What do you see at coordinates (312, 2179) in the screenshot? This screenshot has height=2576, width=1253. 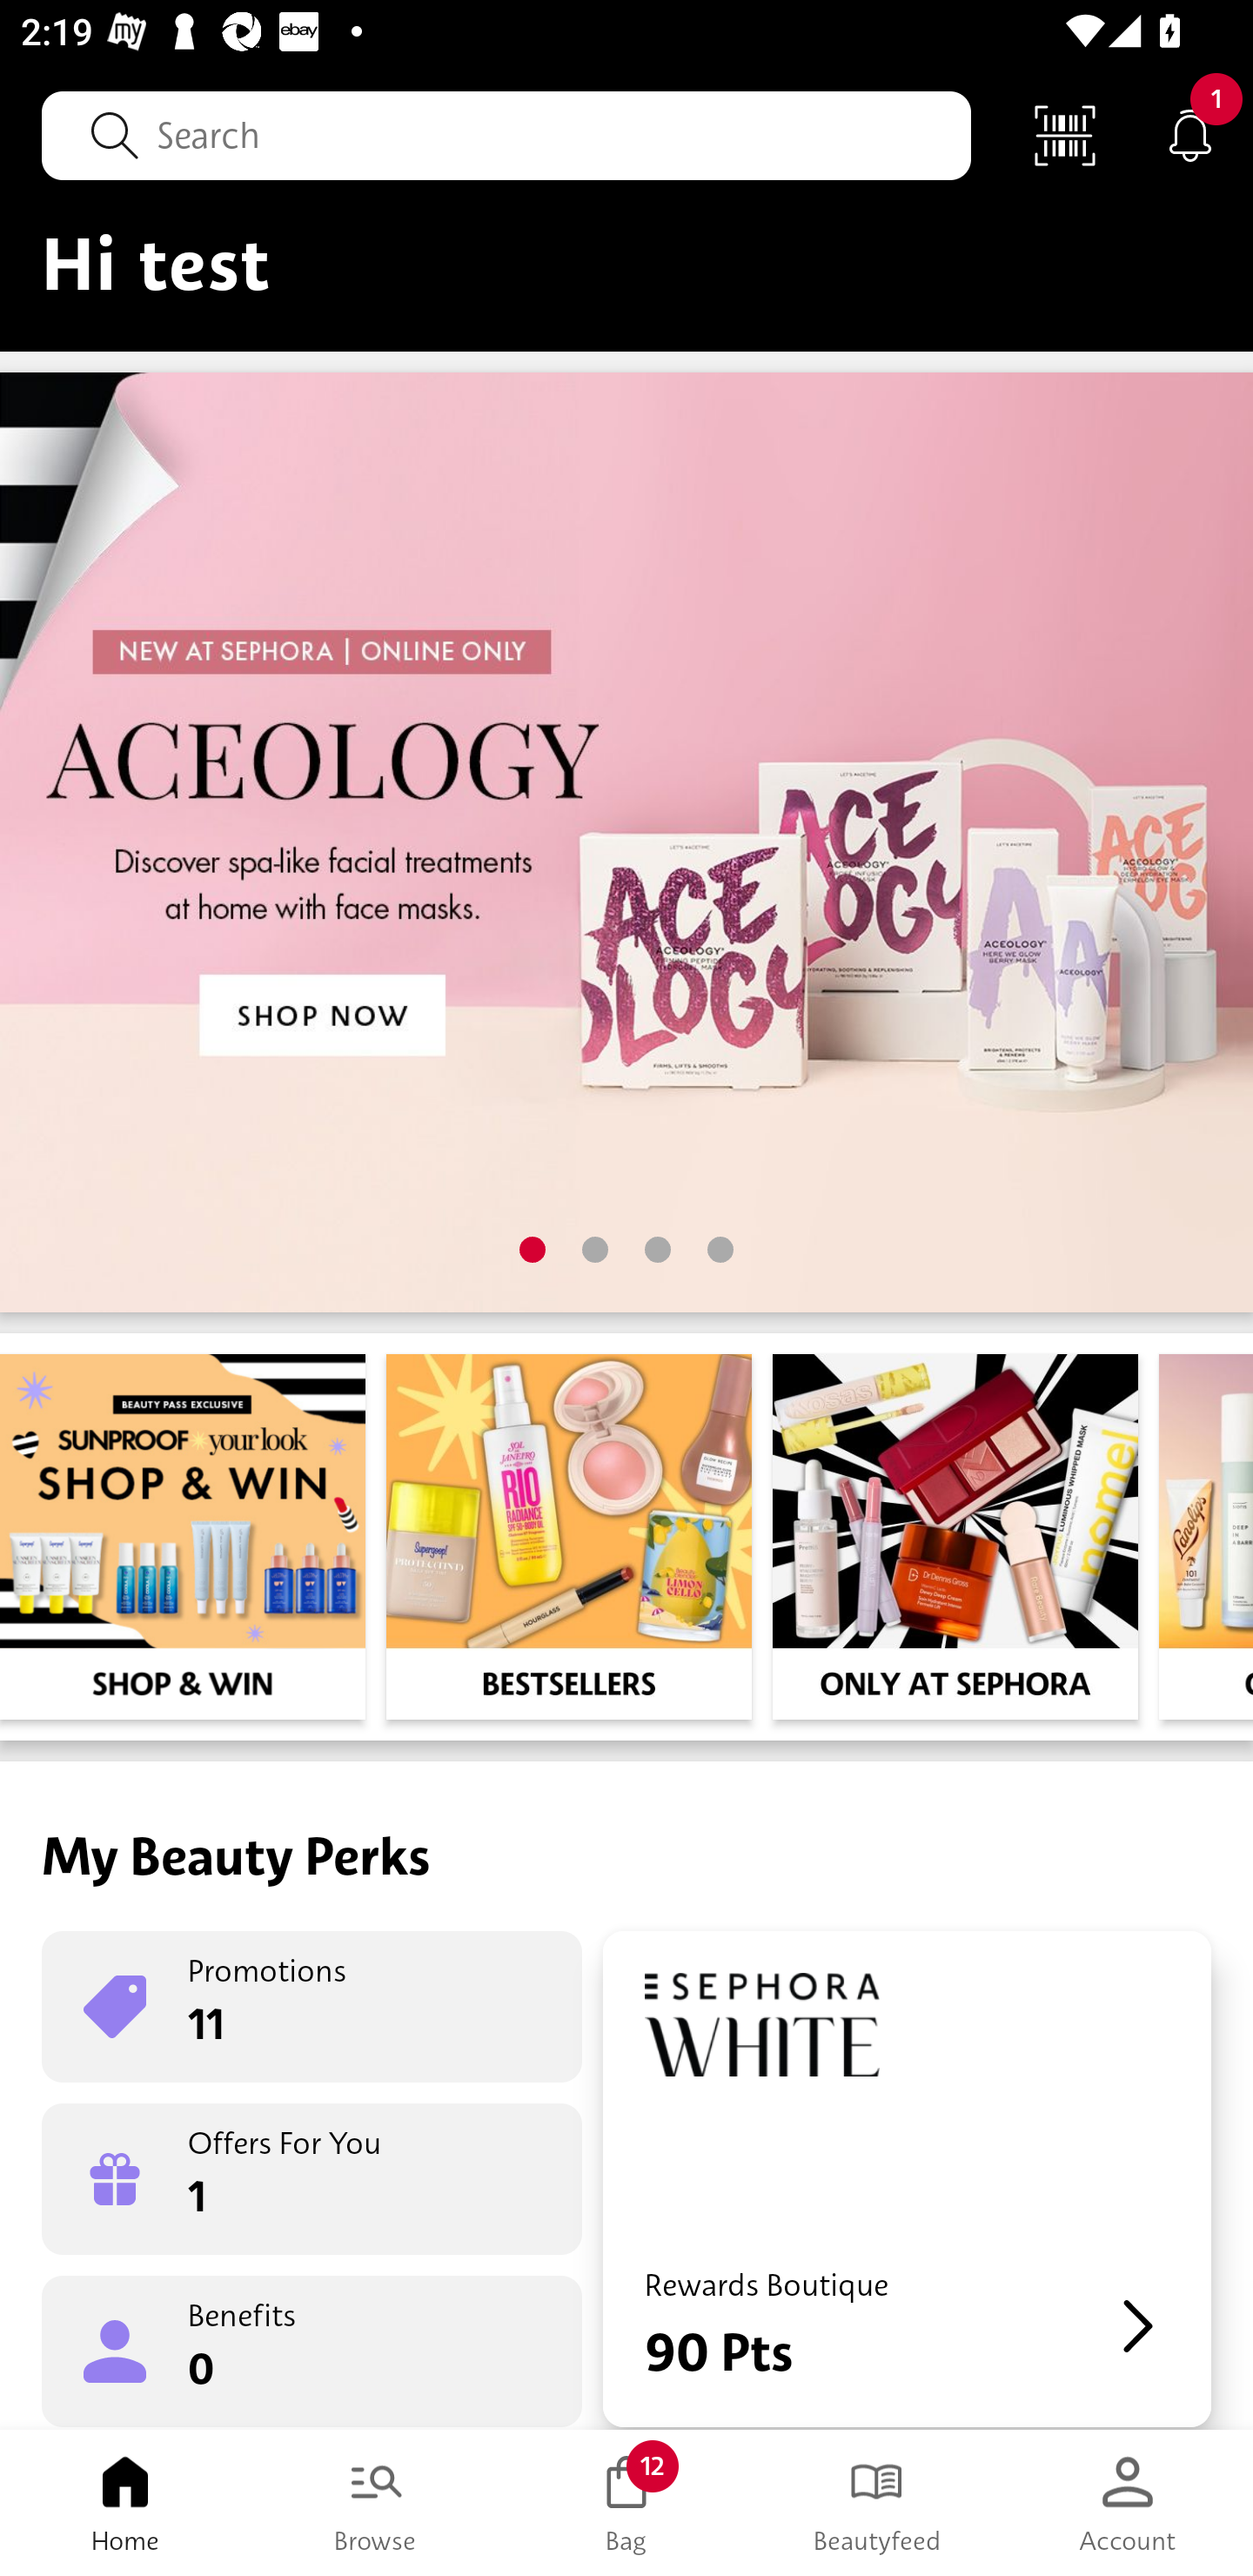 I see `Offers For You 1` at bounding box center [312, 2179].